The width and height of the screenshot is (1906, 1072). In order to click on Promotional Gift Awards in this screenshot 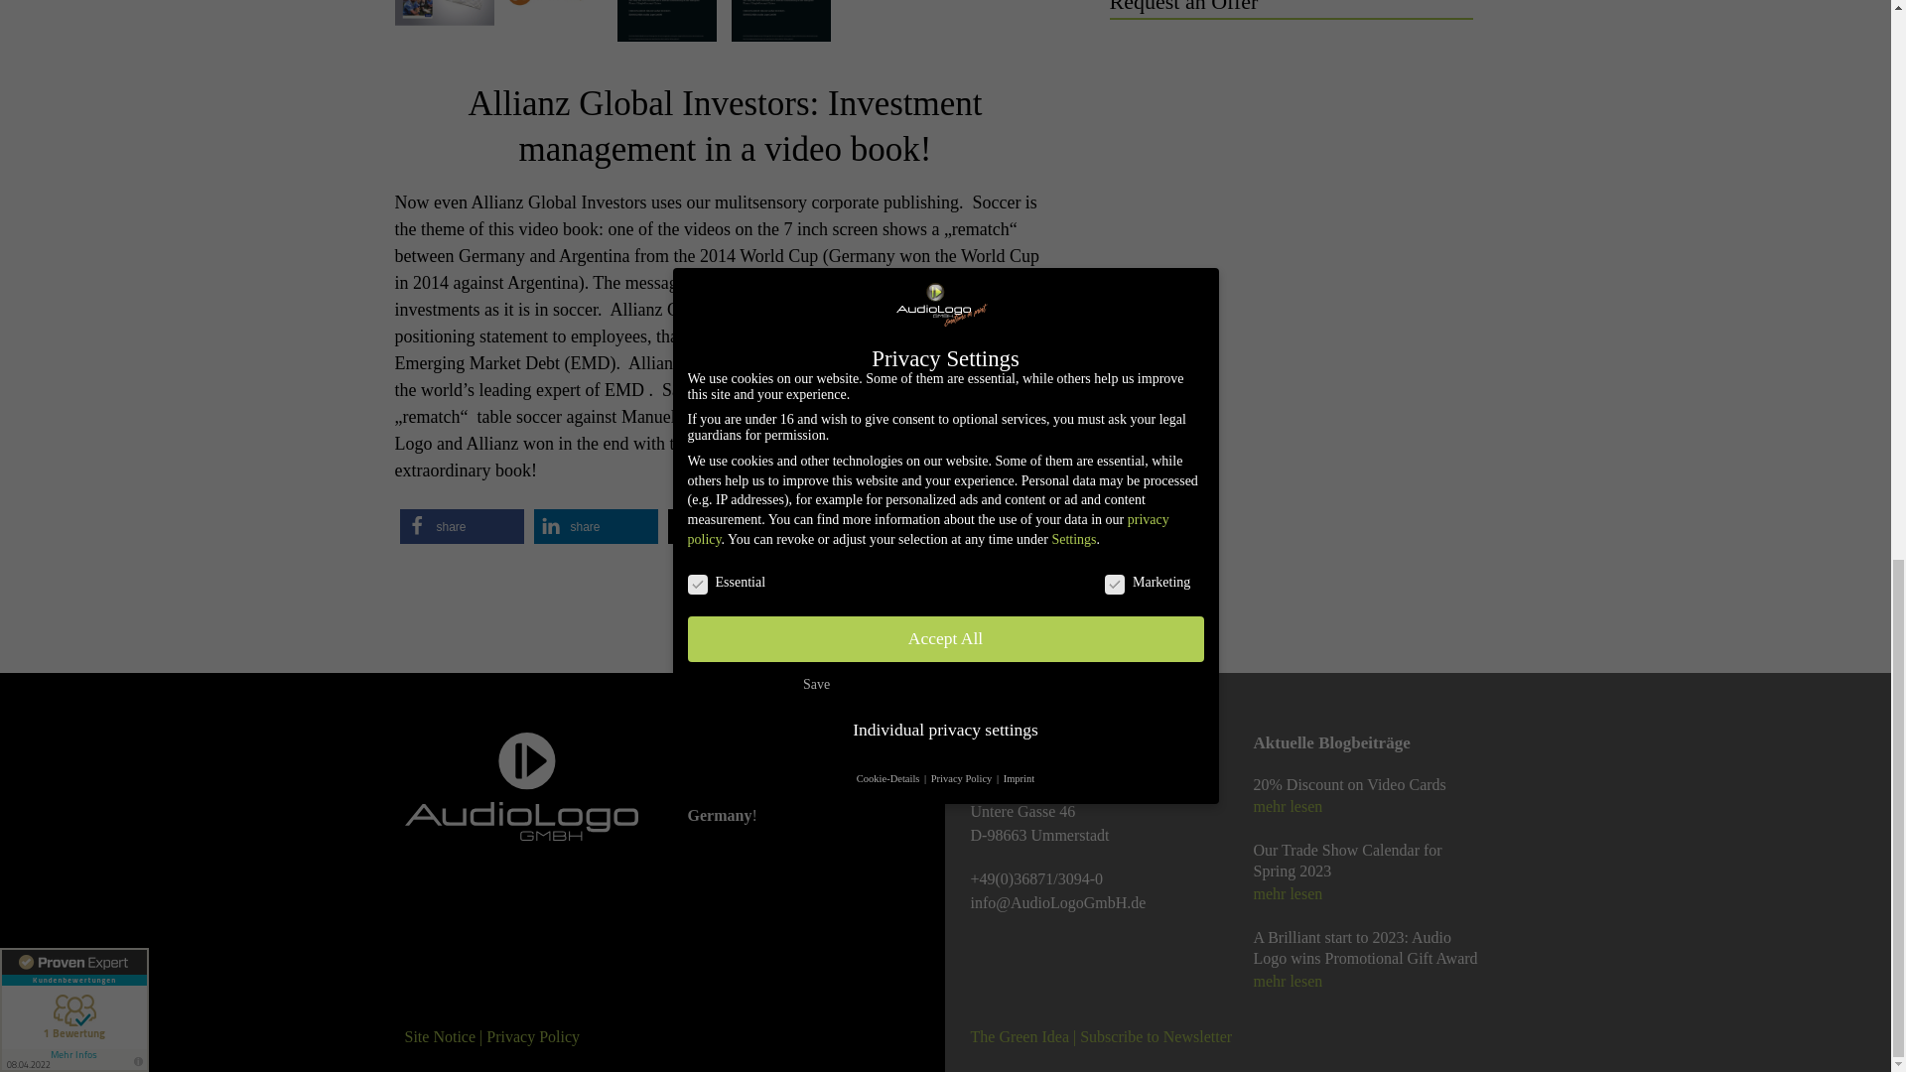, I will do `click(784, 445)`.